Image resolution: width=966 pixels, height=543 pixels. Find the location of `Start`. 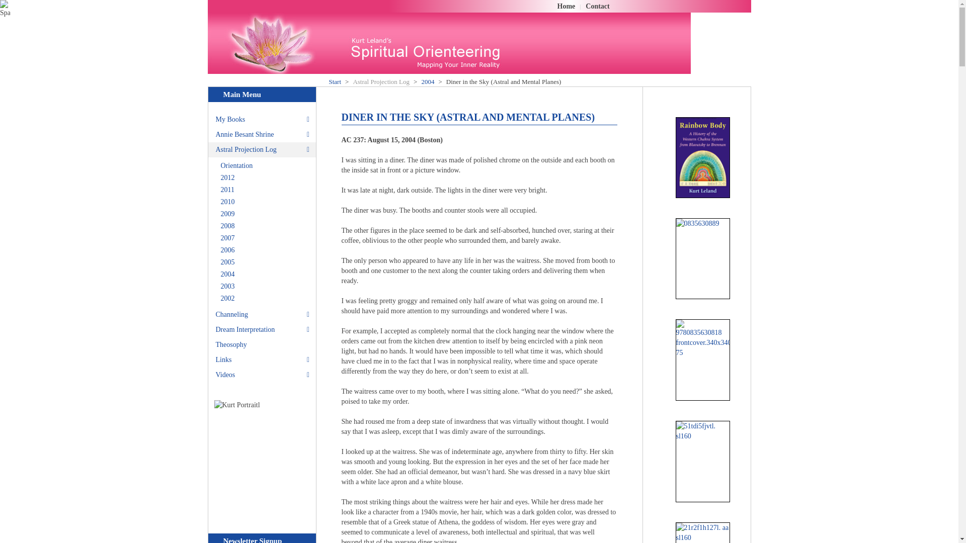

Start is located at coordinates (335, 81).